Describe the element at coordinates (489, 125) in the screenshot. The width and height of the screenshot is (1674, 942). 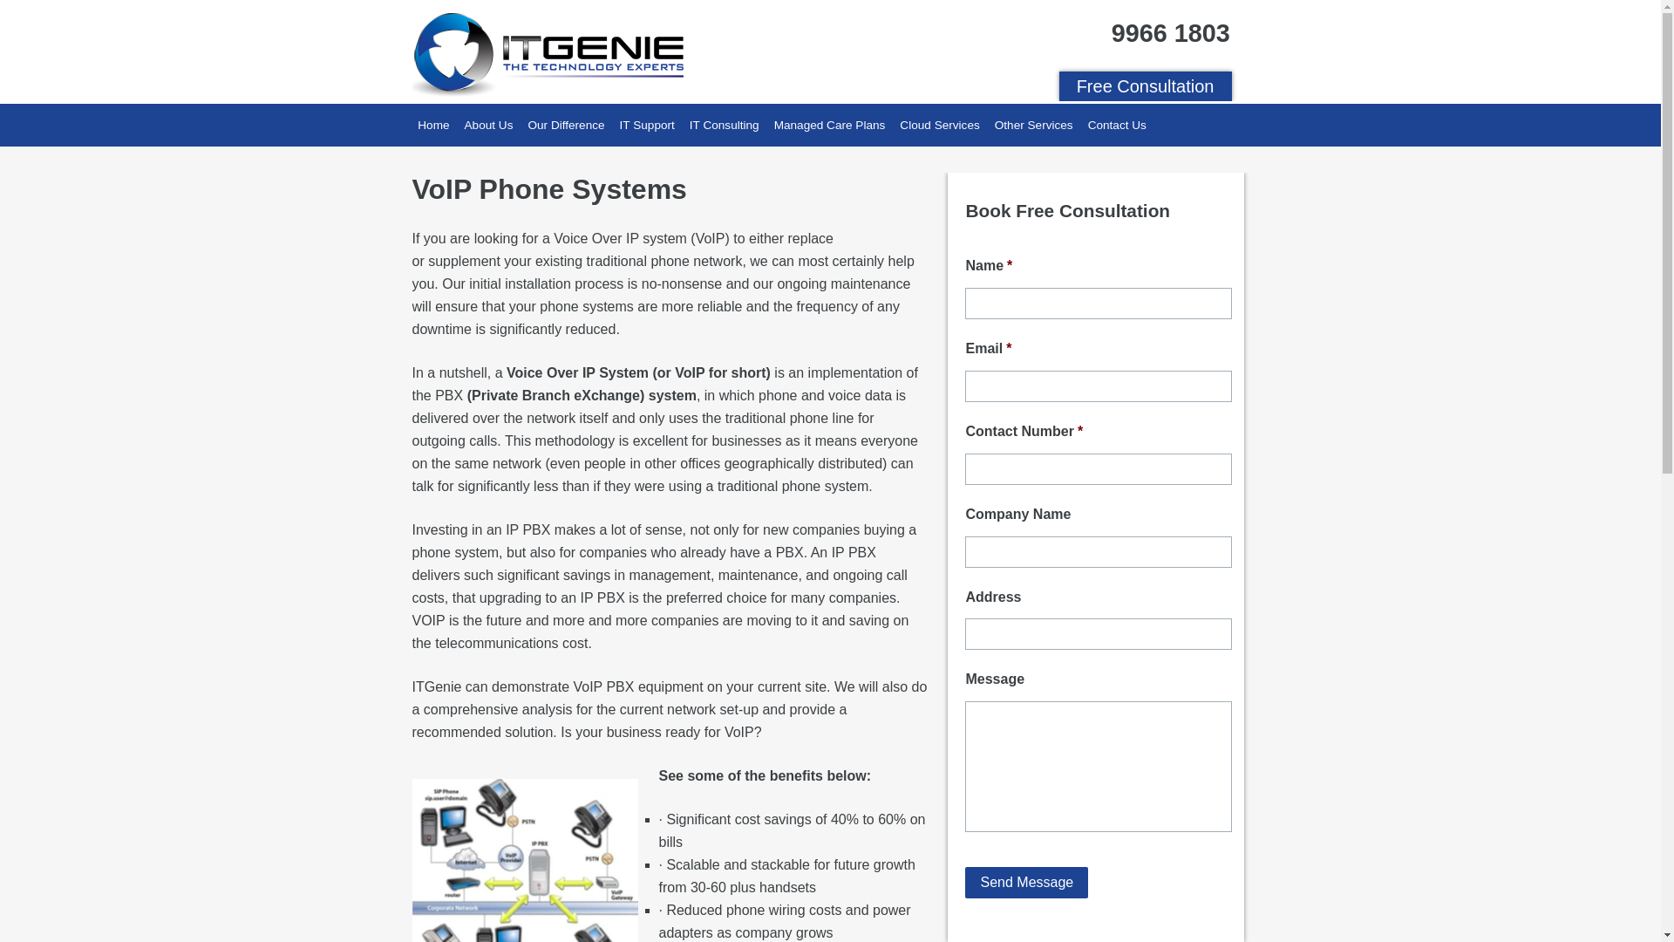
I see `About Us` at that location.